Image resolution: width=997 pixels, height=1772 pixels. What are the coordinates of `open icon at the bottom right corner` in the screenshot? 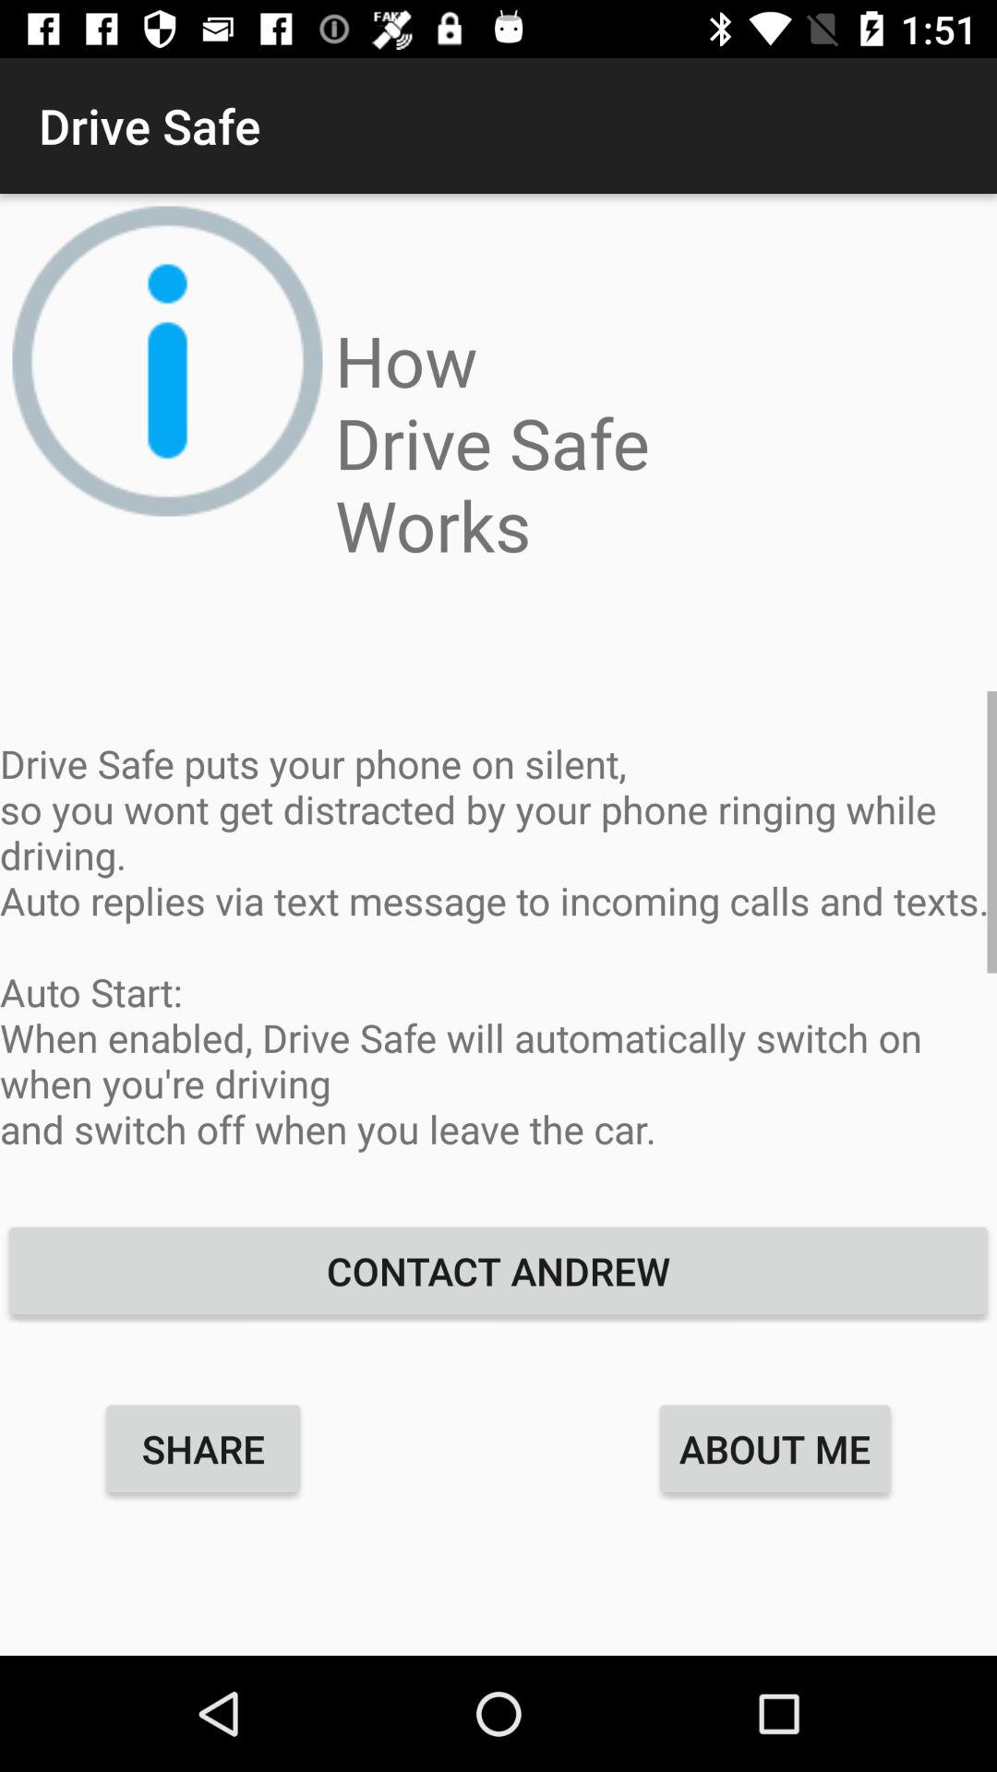 It's located at (775, 1448).